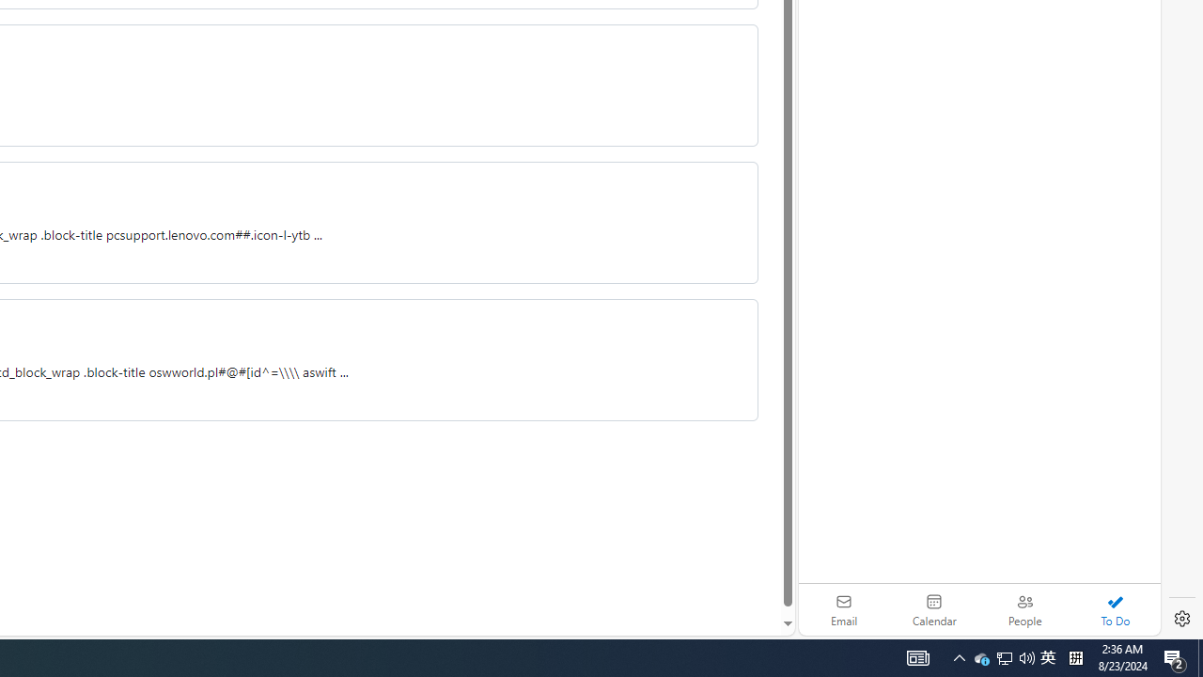 This screenshot has width=1203, height=677. Describe the element at coordinates (844, 609) in the screenshot. I see `Email` at that location.